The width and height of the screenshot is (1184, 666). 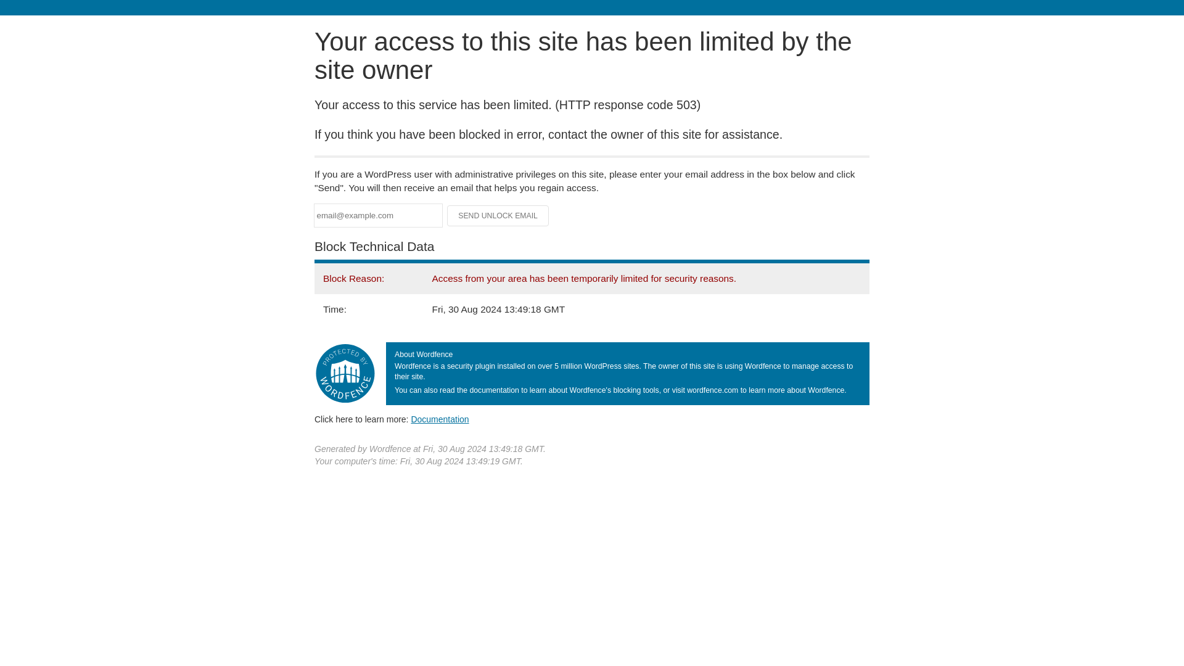 What do you see at coordinates (498, 216) in the screenshot?
I see `Send Unlock Email` at bounding box center [498, 216].